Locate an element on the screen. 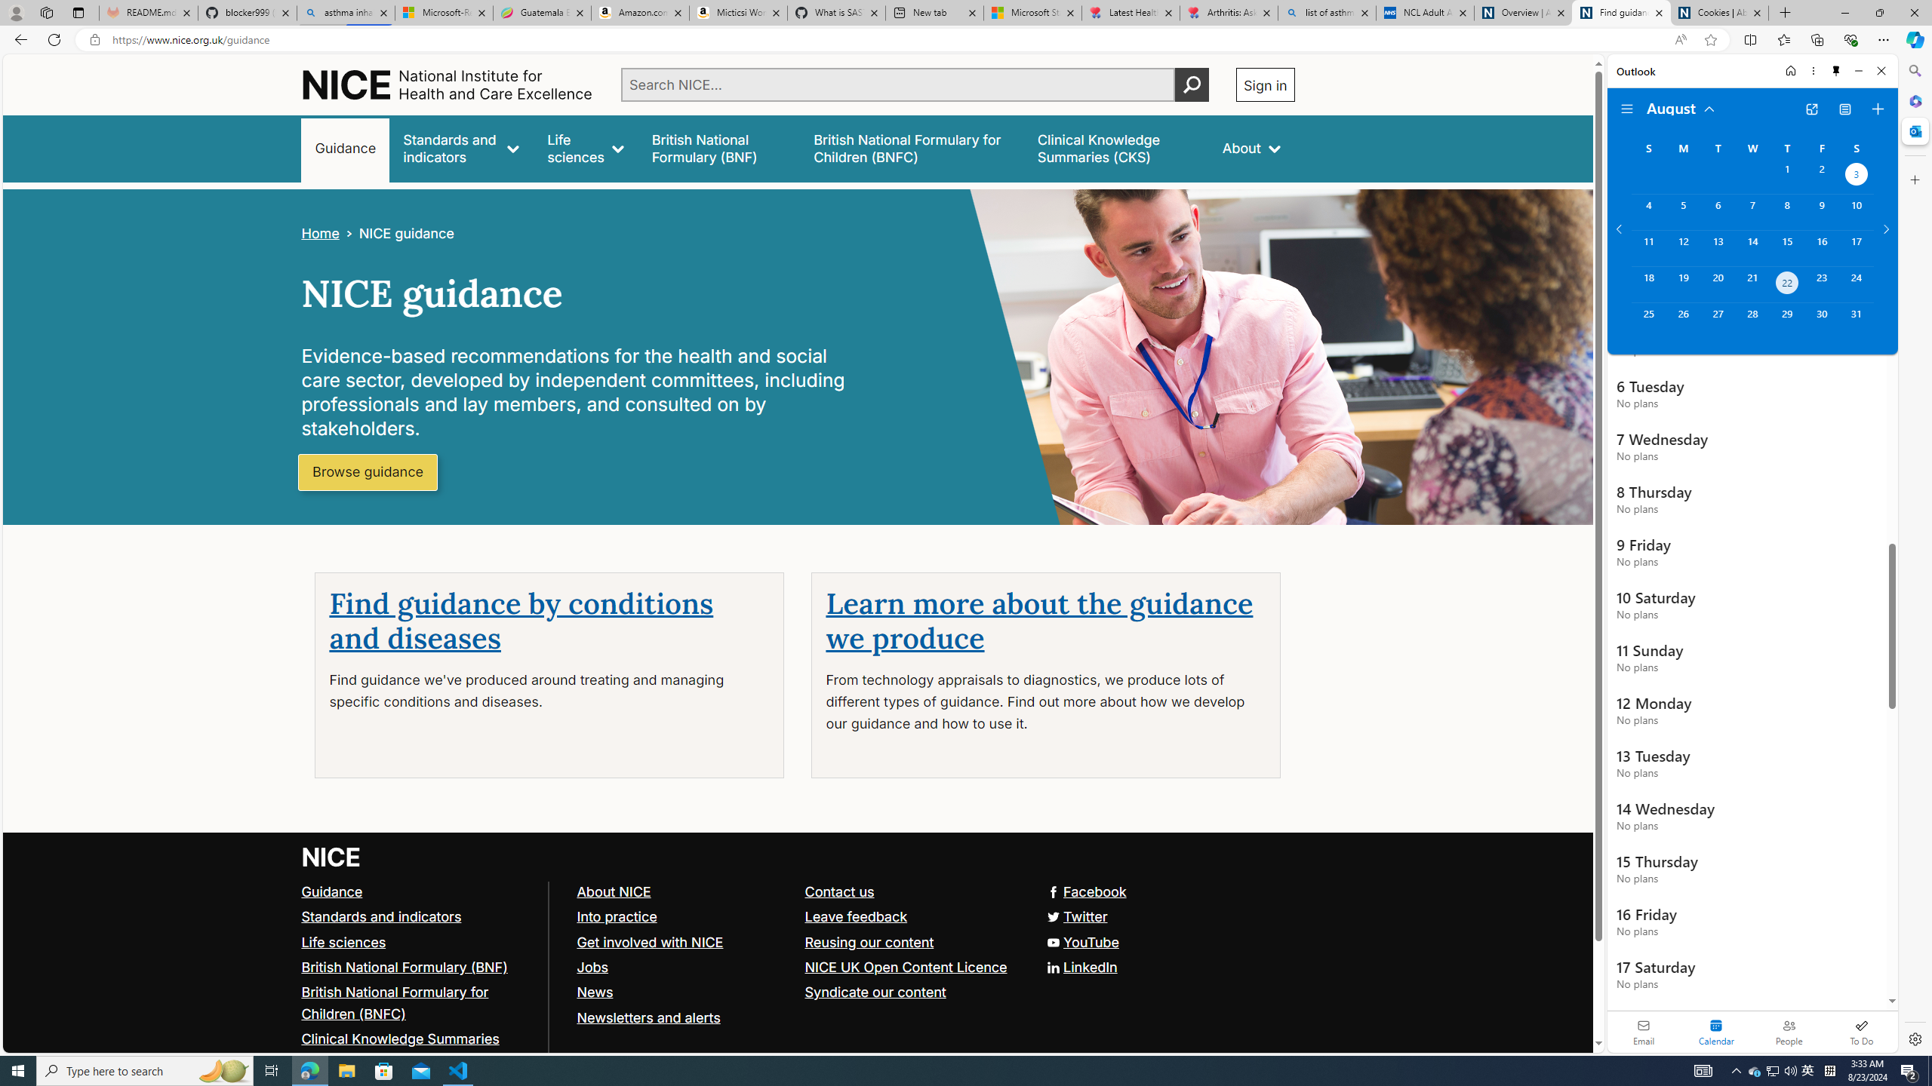 The width and height of the screenshot is (1932, 1086). Create event is located at coordinates (1878, 109).